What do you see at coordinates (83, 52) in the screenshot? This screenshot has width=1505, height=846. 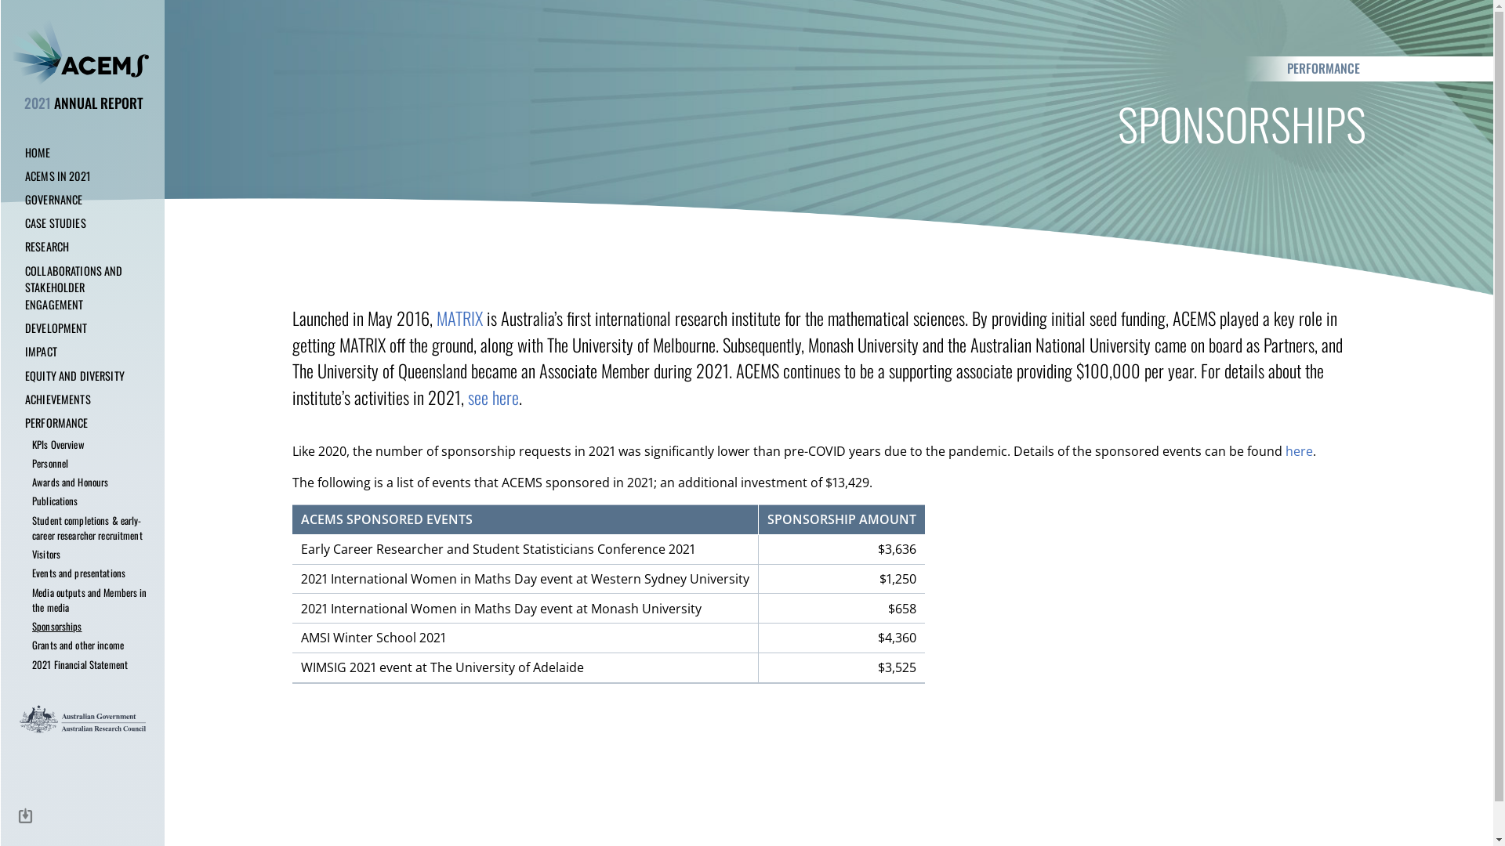 I see `ACEMS ARC` at bounding box center [83, 52].